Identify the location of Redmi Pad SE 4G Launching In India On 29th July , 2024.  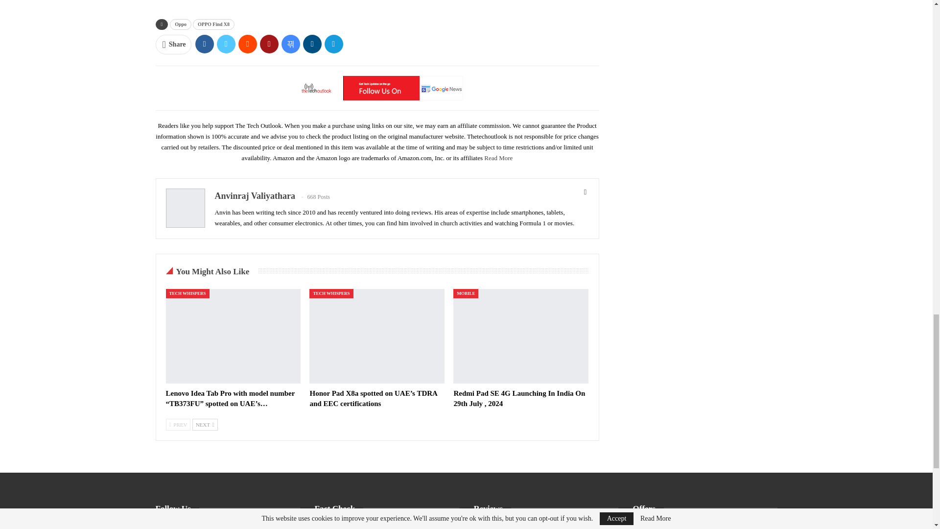
(520, 336).